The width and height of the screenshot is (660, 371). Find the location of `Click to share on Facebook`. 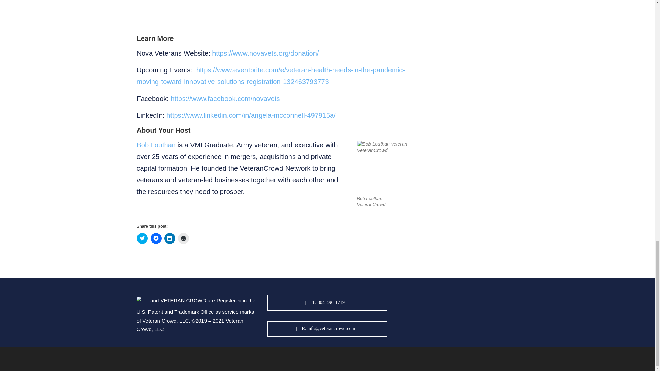

Click to share on Facebook is located at coordinates (156, 238).